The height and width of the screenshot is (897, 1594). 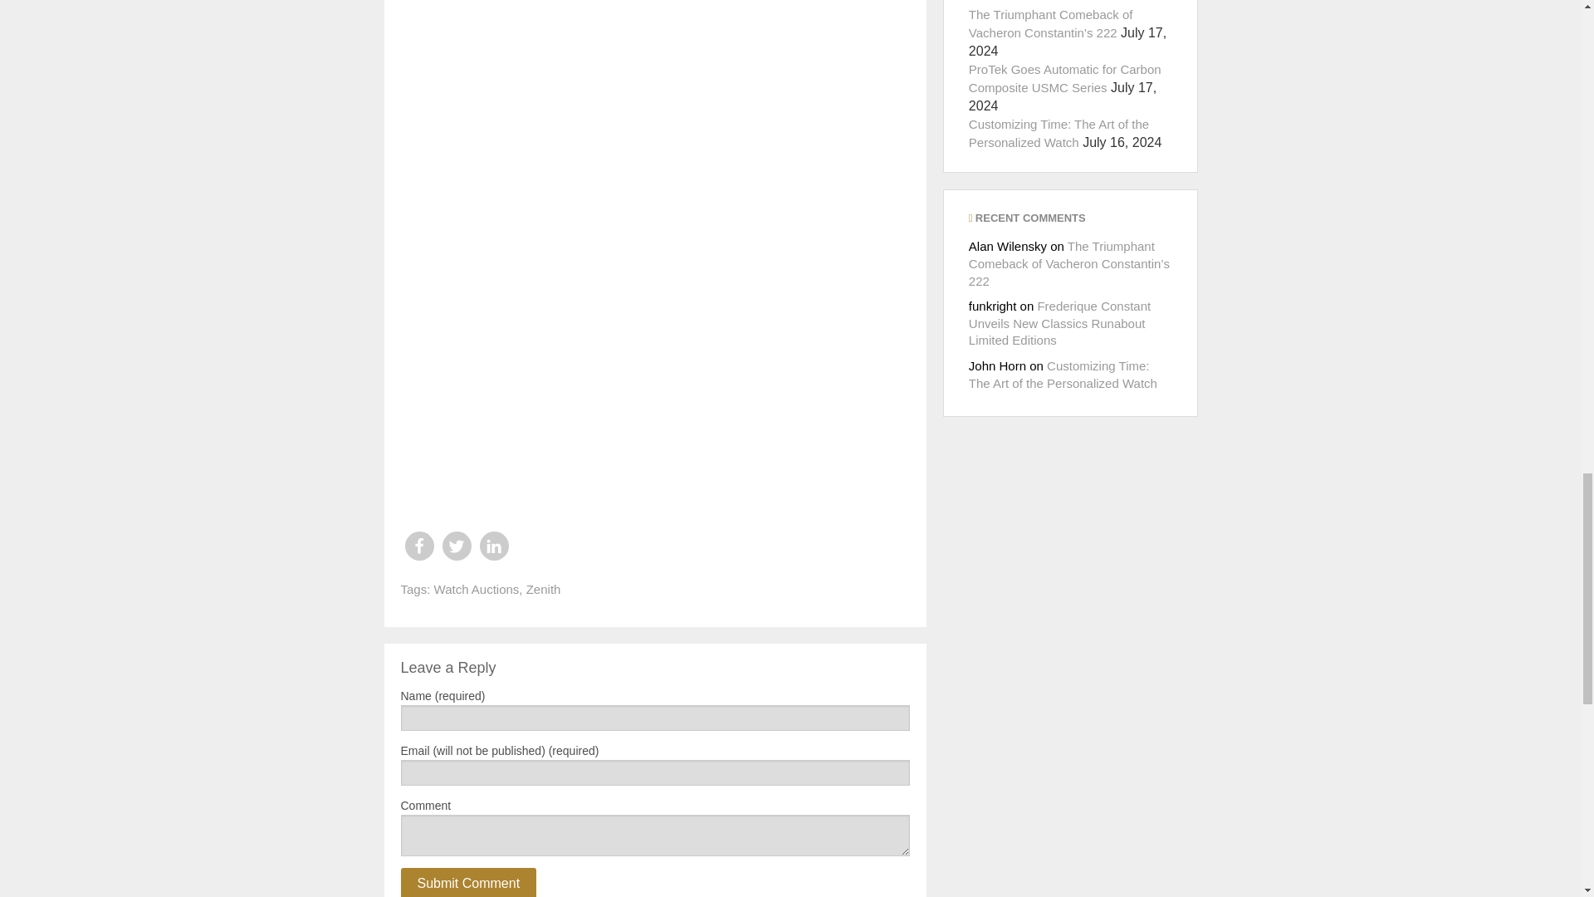 I want to click on Share on LinkedIn, so click(x=493, y=547).